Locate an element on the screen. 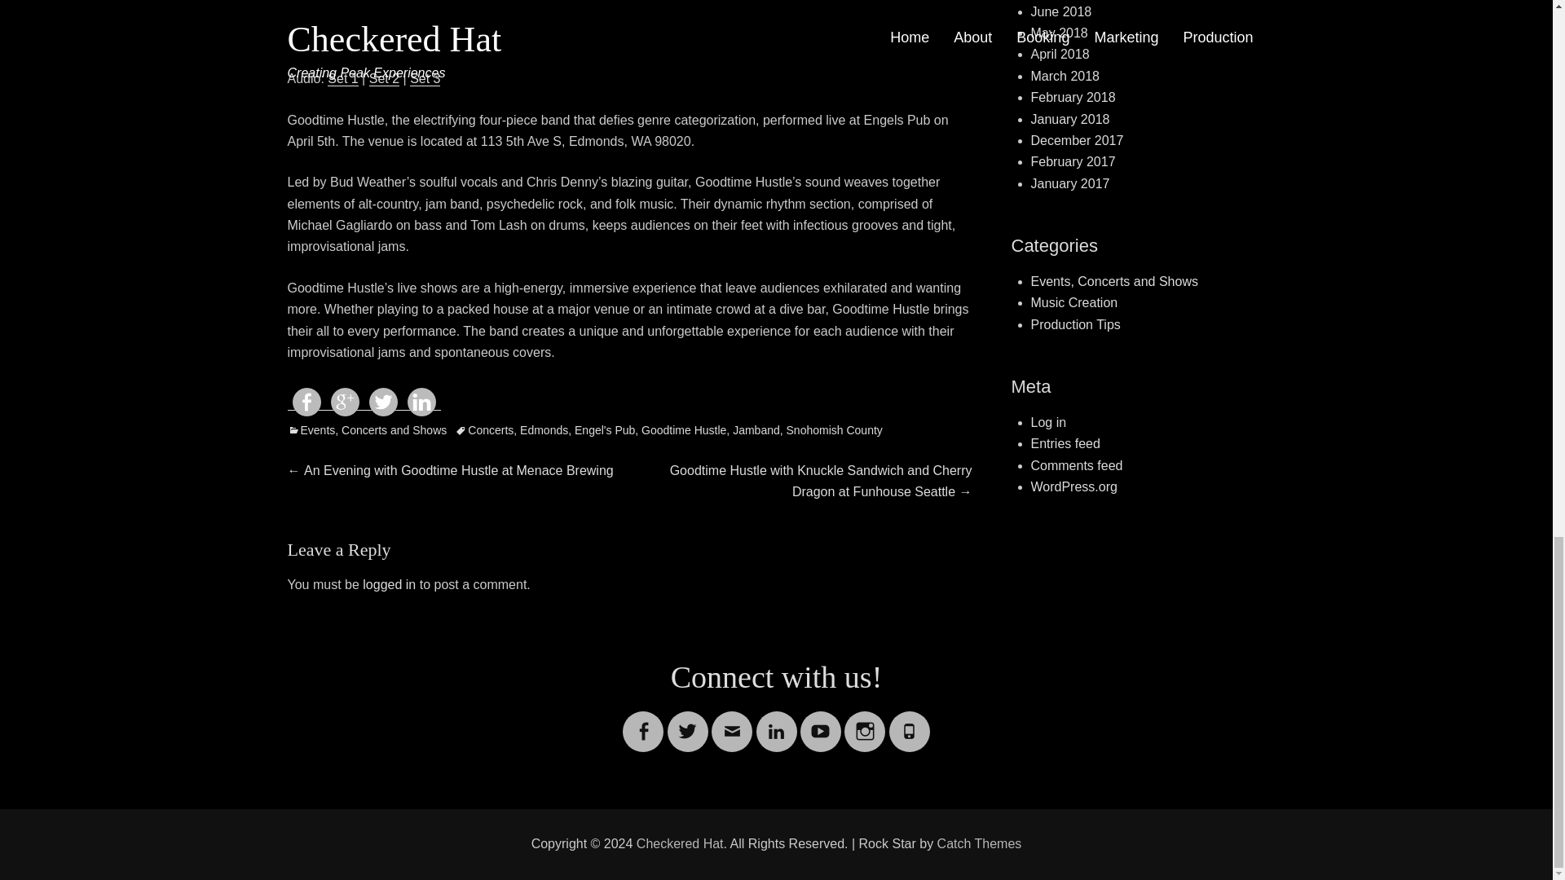  Set 3 is located at coordinates (425, 78).